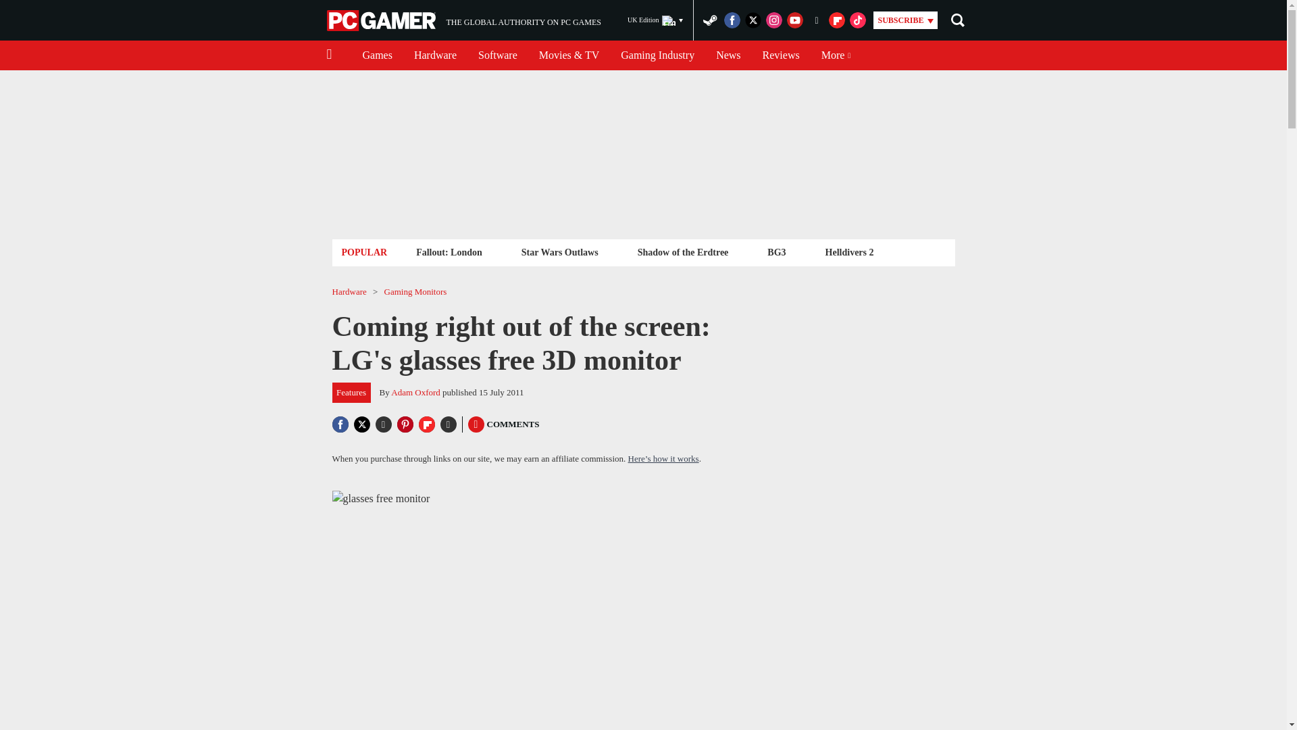  What do you see at coordinates (497, 55) in the screenshot?
I see `Software` at bounding box center [497, 55].